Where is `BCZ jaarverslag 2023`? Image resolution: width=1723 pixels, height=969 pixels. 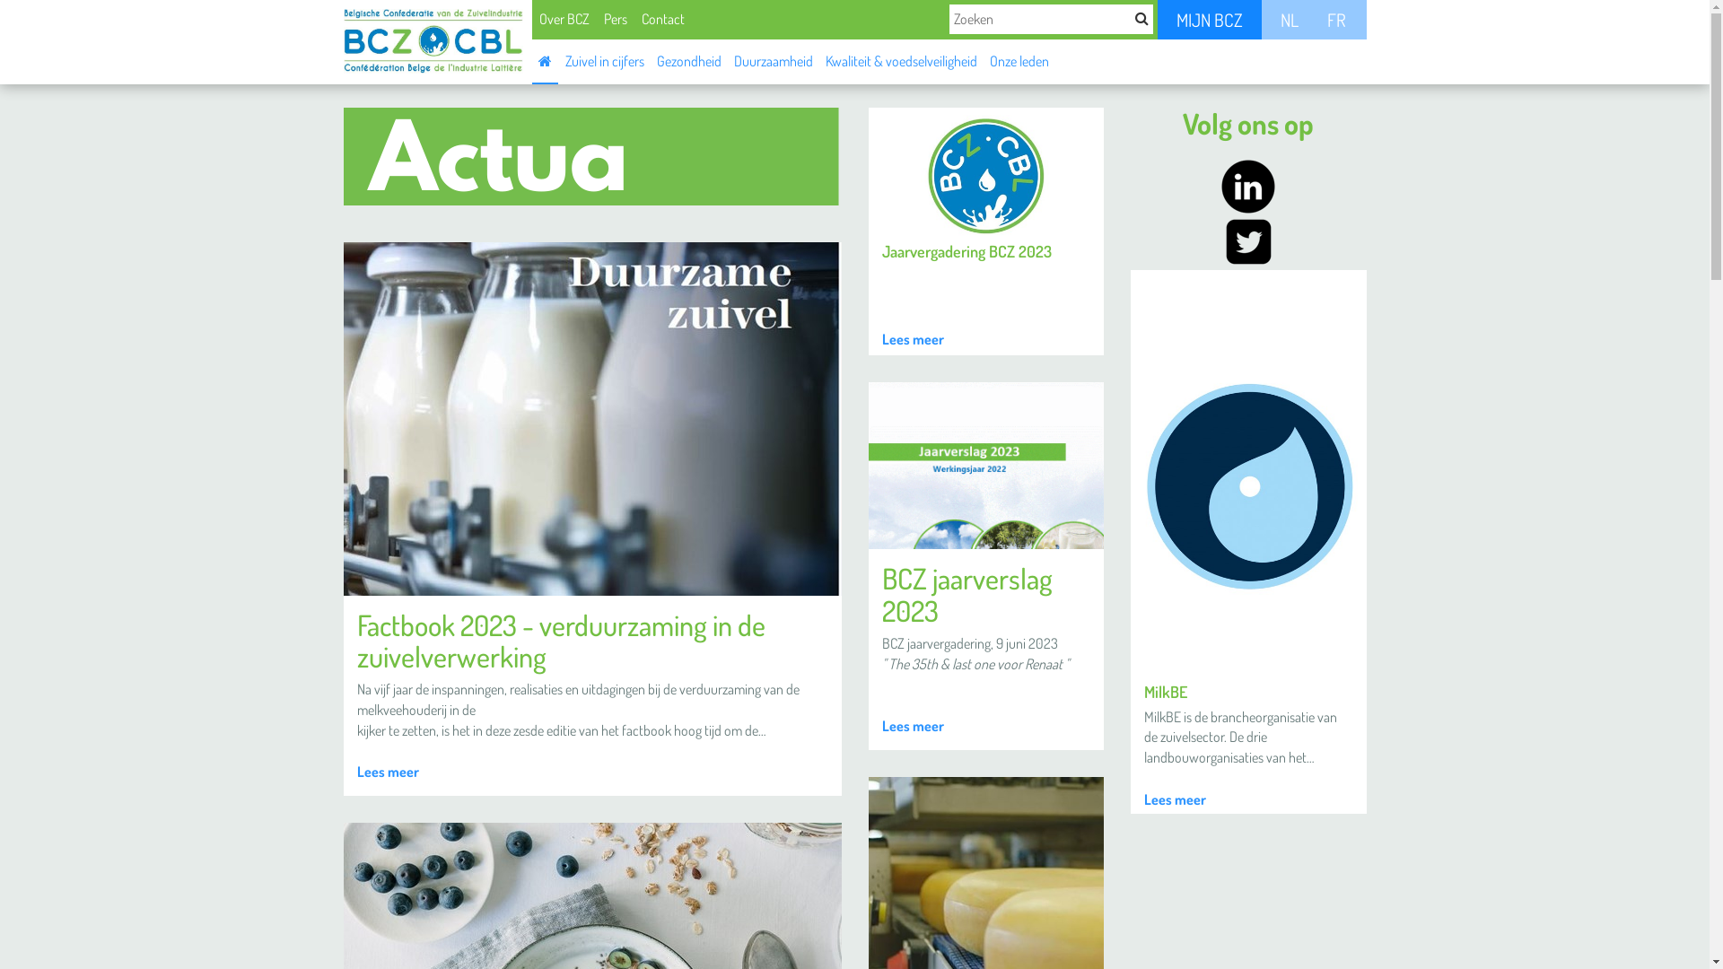 BCZ jaarverslag 2023 is located at coordinates (966, 594).